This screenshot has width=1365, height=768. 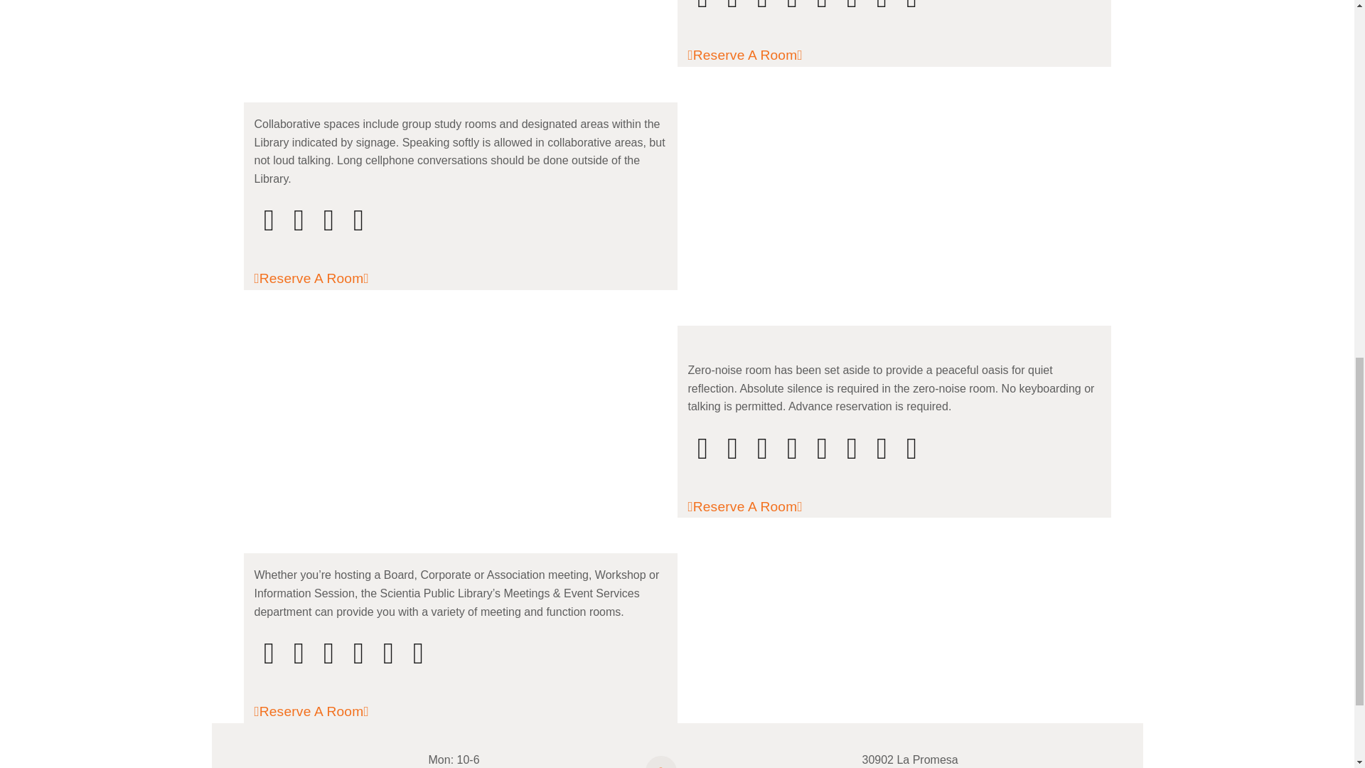 I want to click on Reserve A Room, so click(x=757, y=506).